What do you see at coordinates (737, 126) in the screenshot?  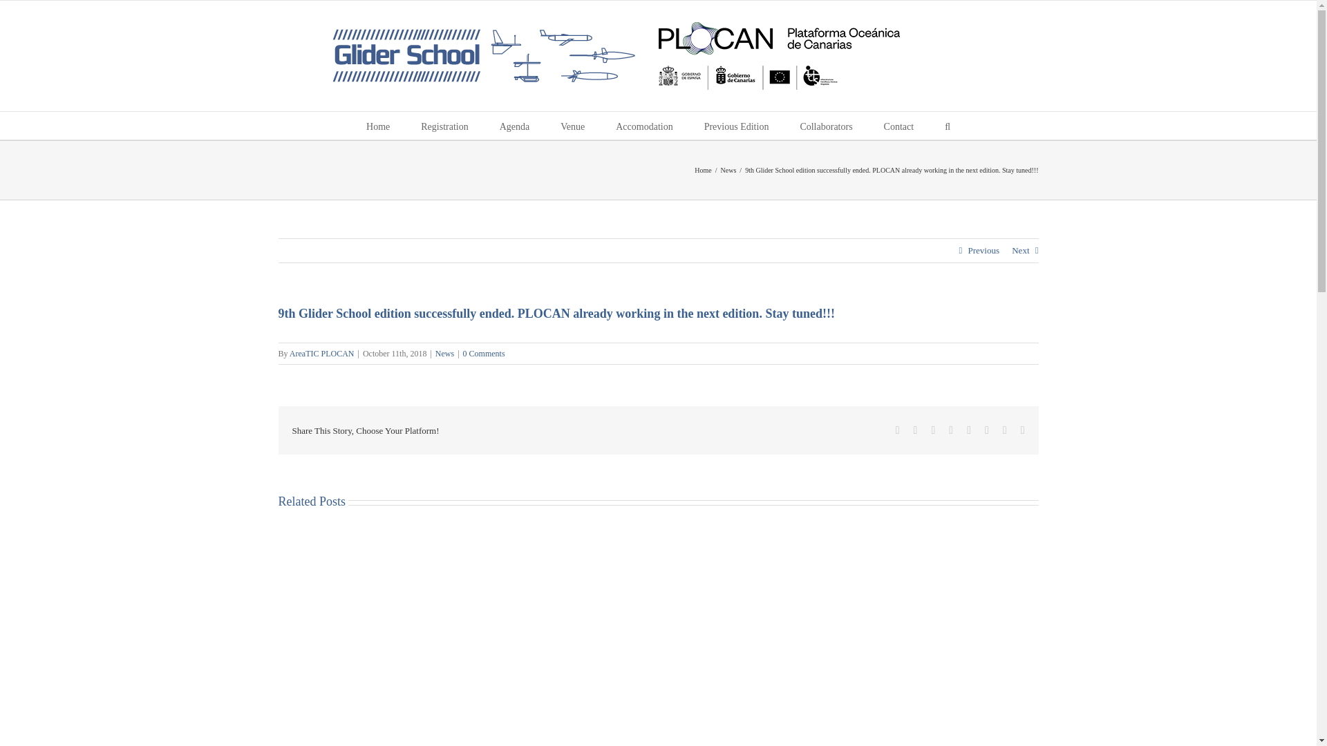 I see `Previous Edition` at bounding box center [737, 126].